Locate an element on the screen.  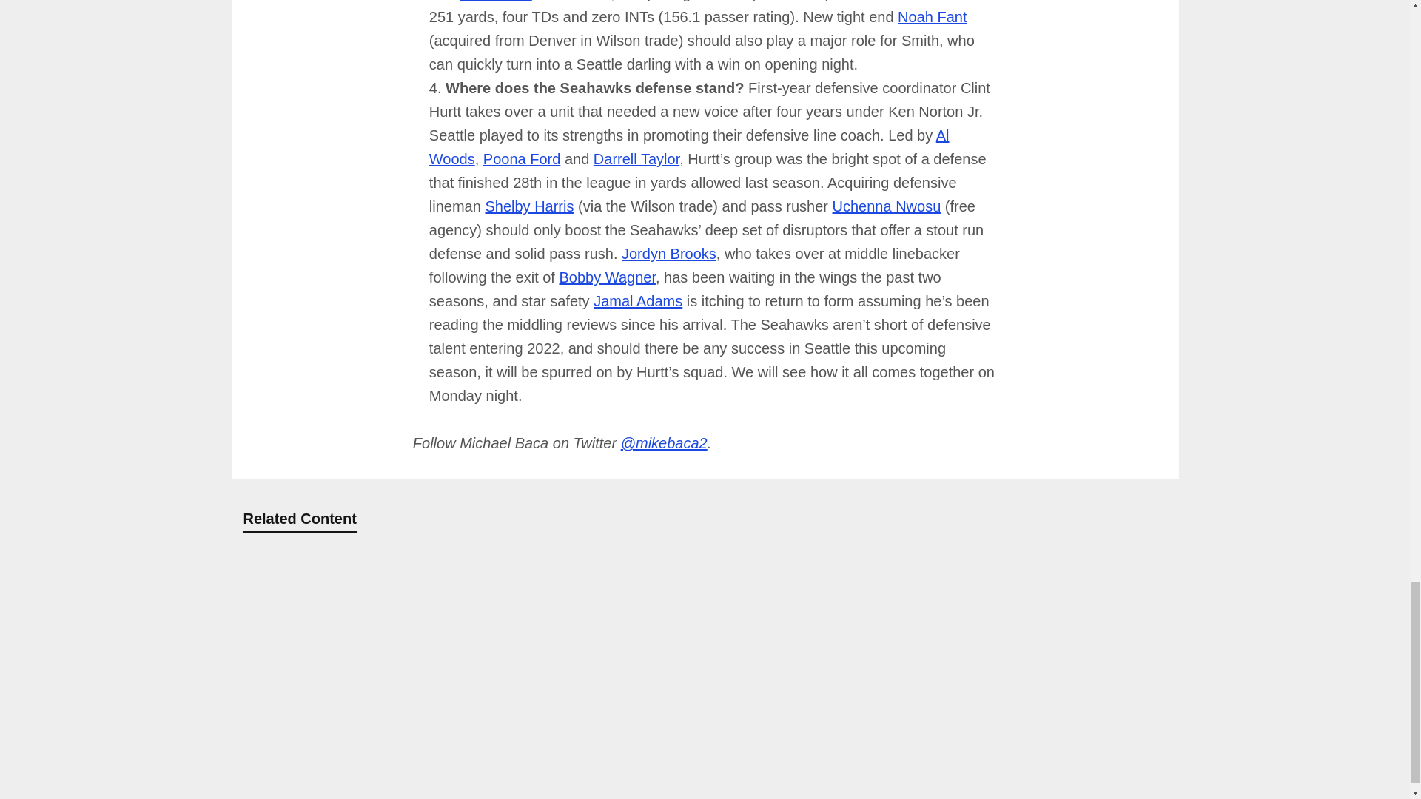
Al Woods is located at coordinates (688, 146).